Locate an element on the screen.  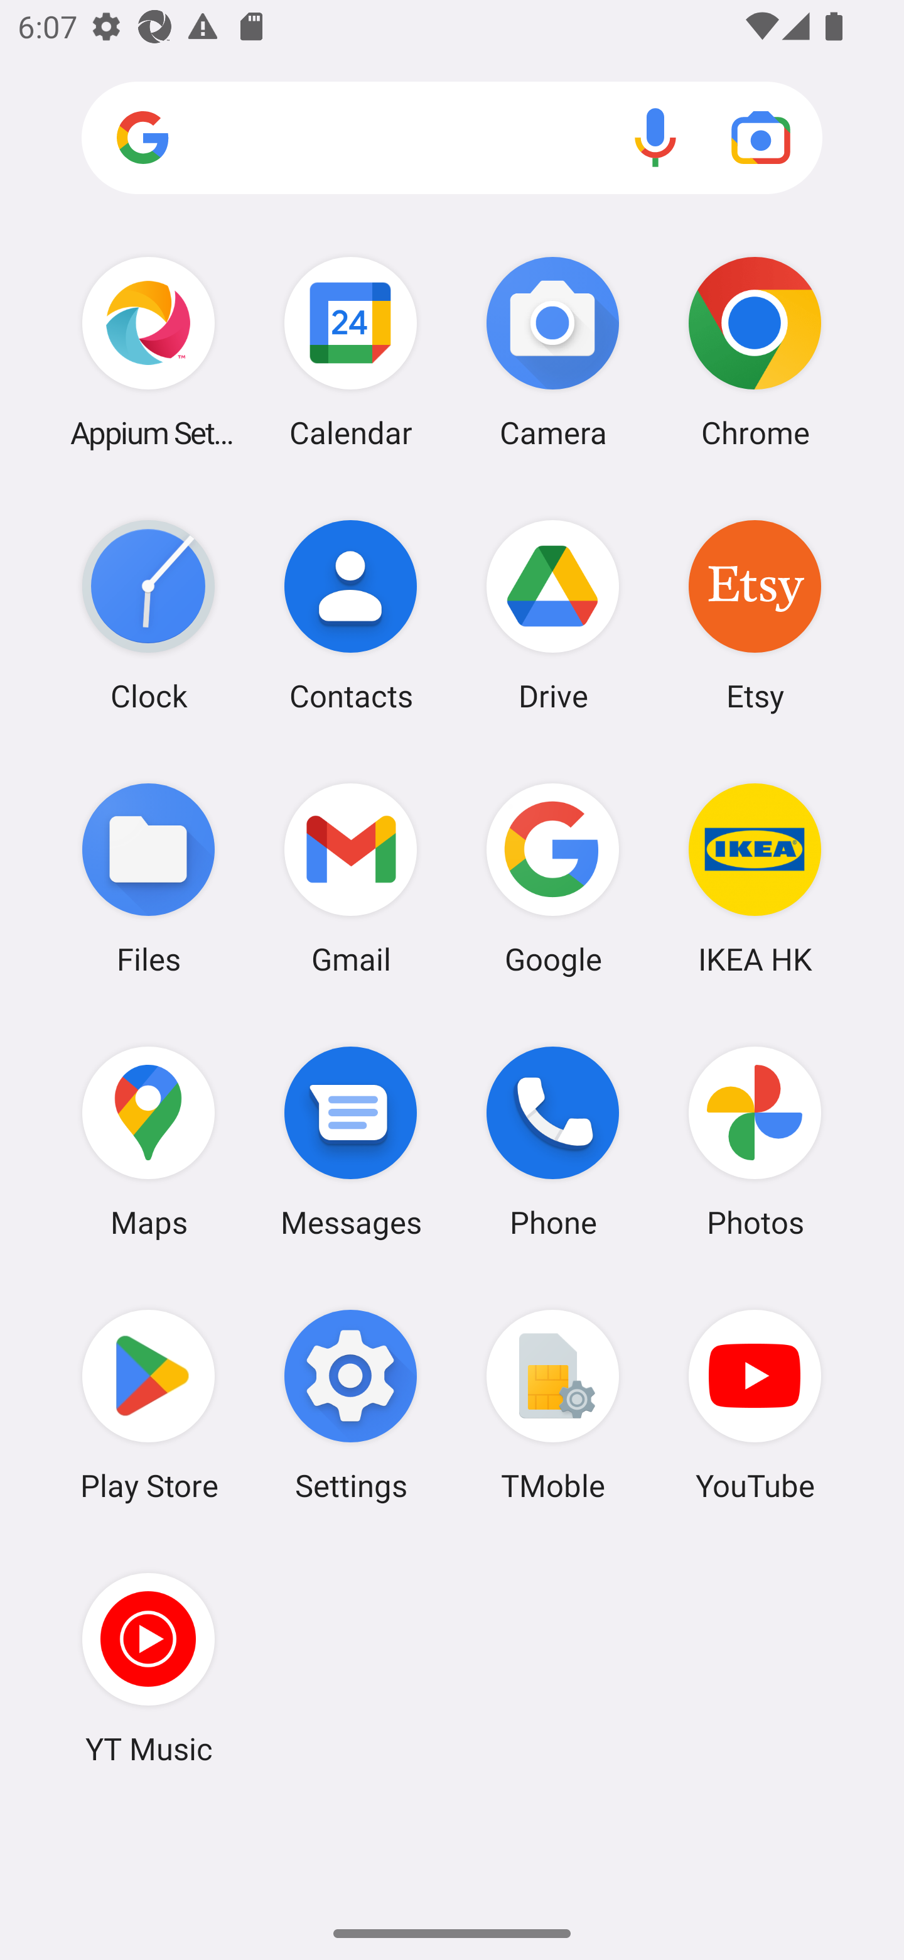
Camera is located at coordinates (553, 352).